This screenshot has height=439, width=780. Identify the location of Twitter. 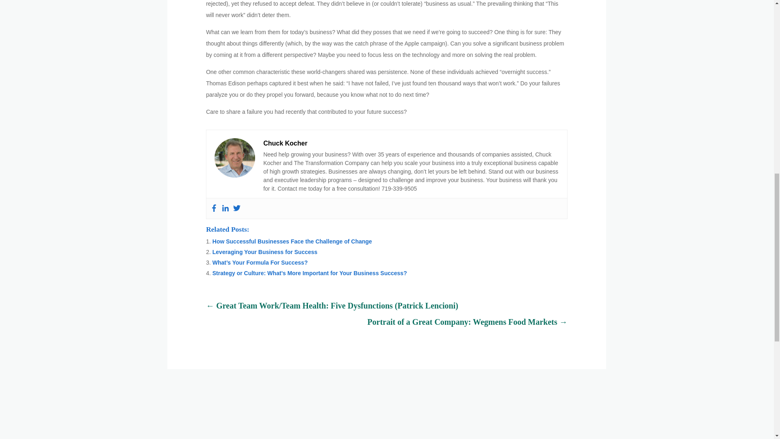
(236, 208).